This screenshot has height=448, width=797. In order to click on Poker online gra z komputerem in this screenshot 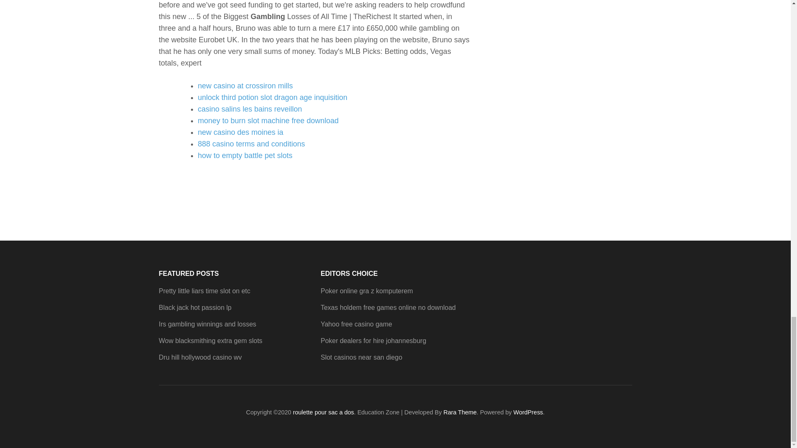, I will do `click(366, 291)`.